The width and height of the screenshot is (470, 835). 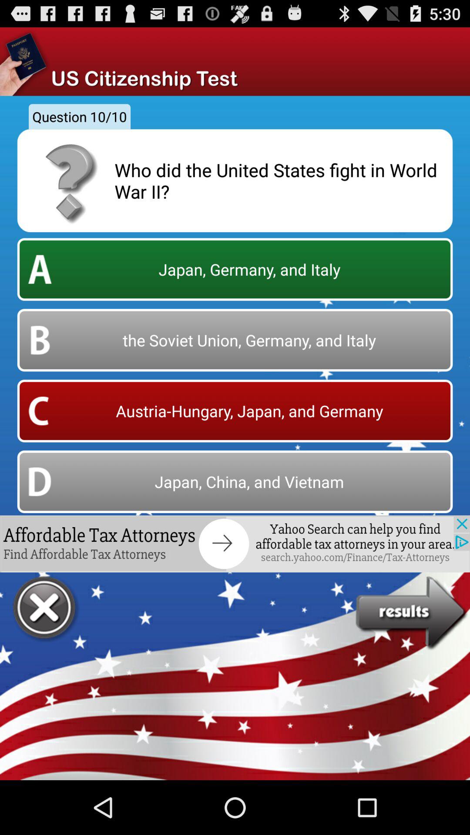 I want to click on go result, so click(x=413, y=613).